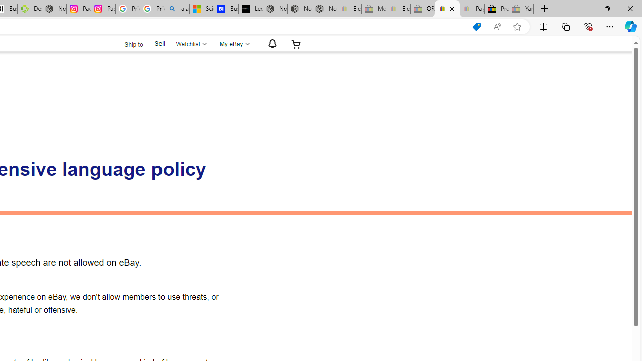 The image size is (642, 361). I want to click on Press Room - eBay Inc., so click(497, 9).